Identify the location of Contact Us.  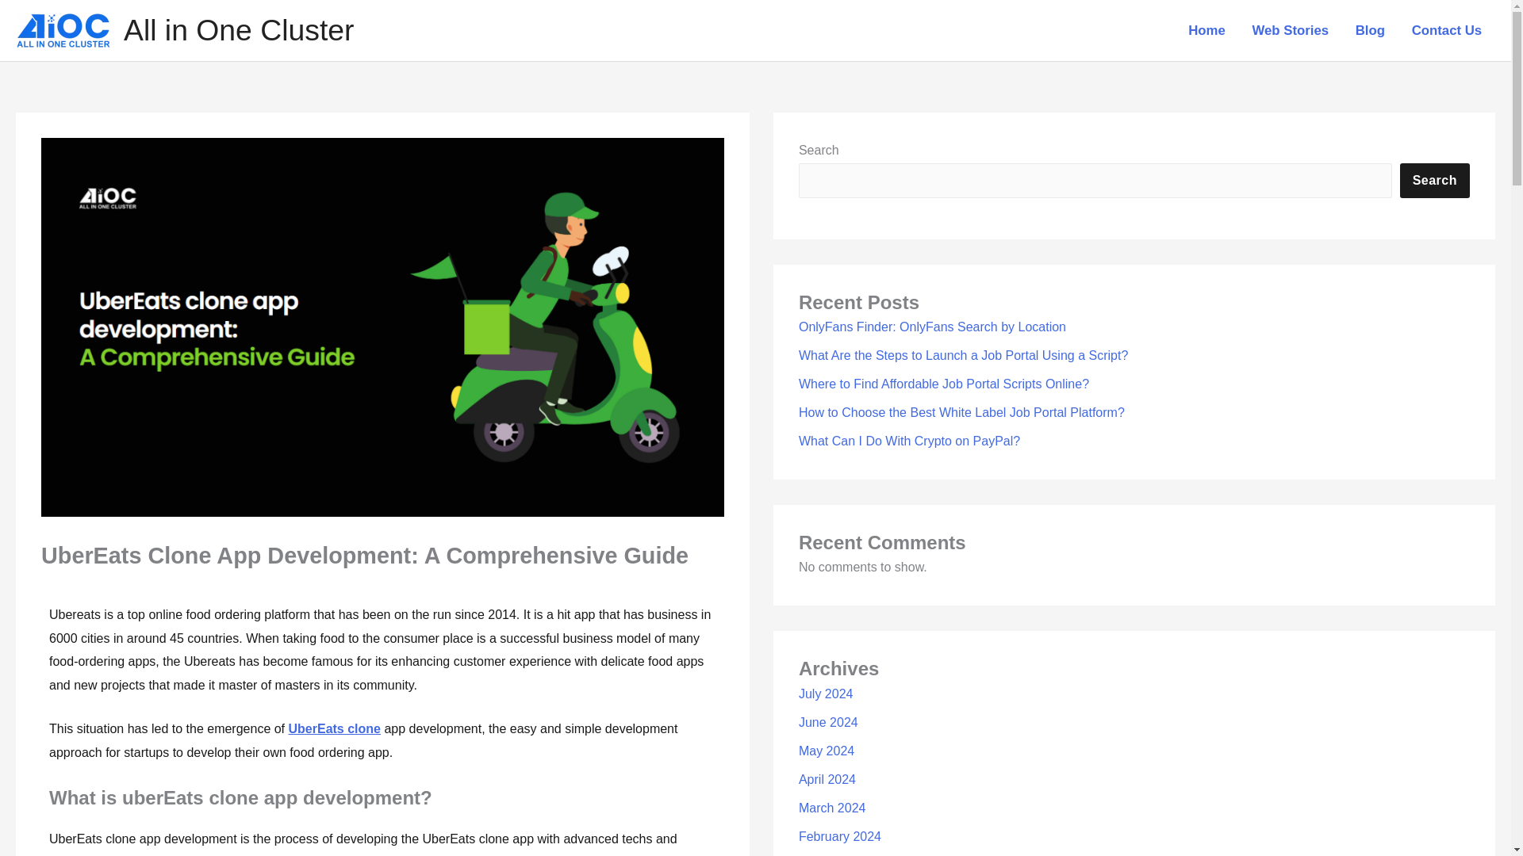
(1447, 31).